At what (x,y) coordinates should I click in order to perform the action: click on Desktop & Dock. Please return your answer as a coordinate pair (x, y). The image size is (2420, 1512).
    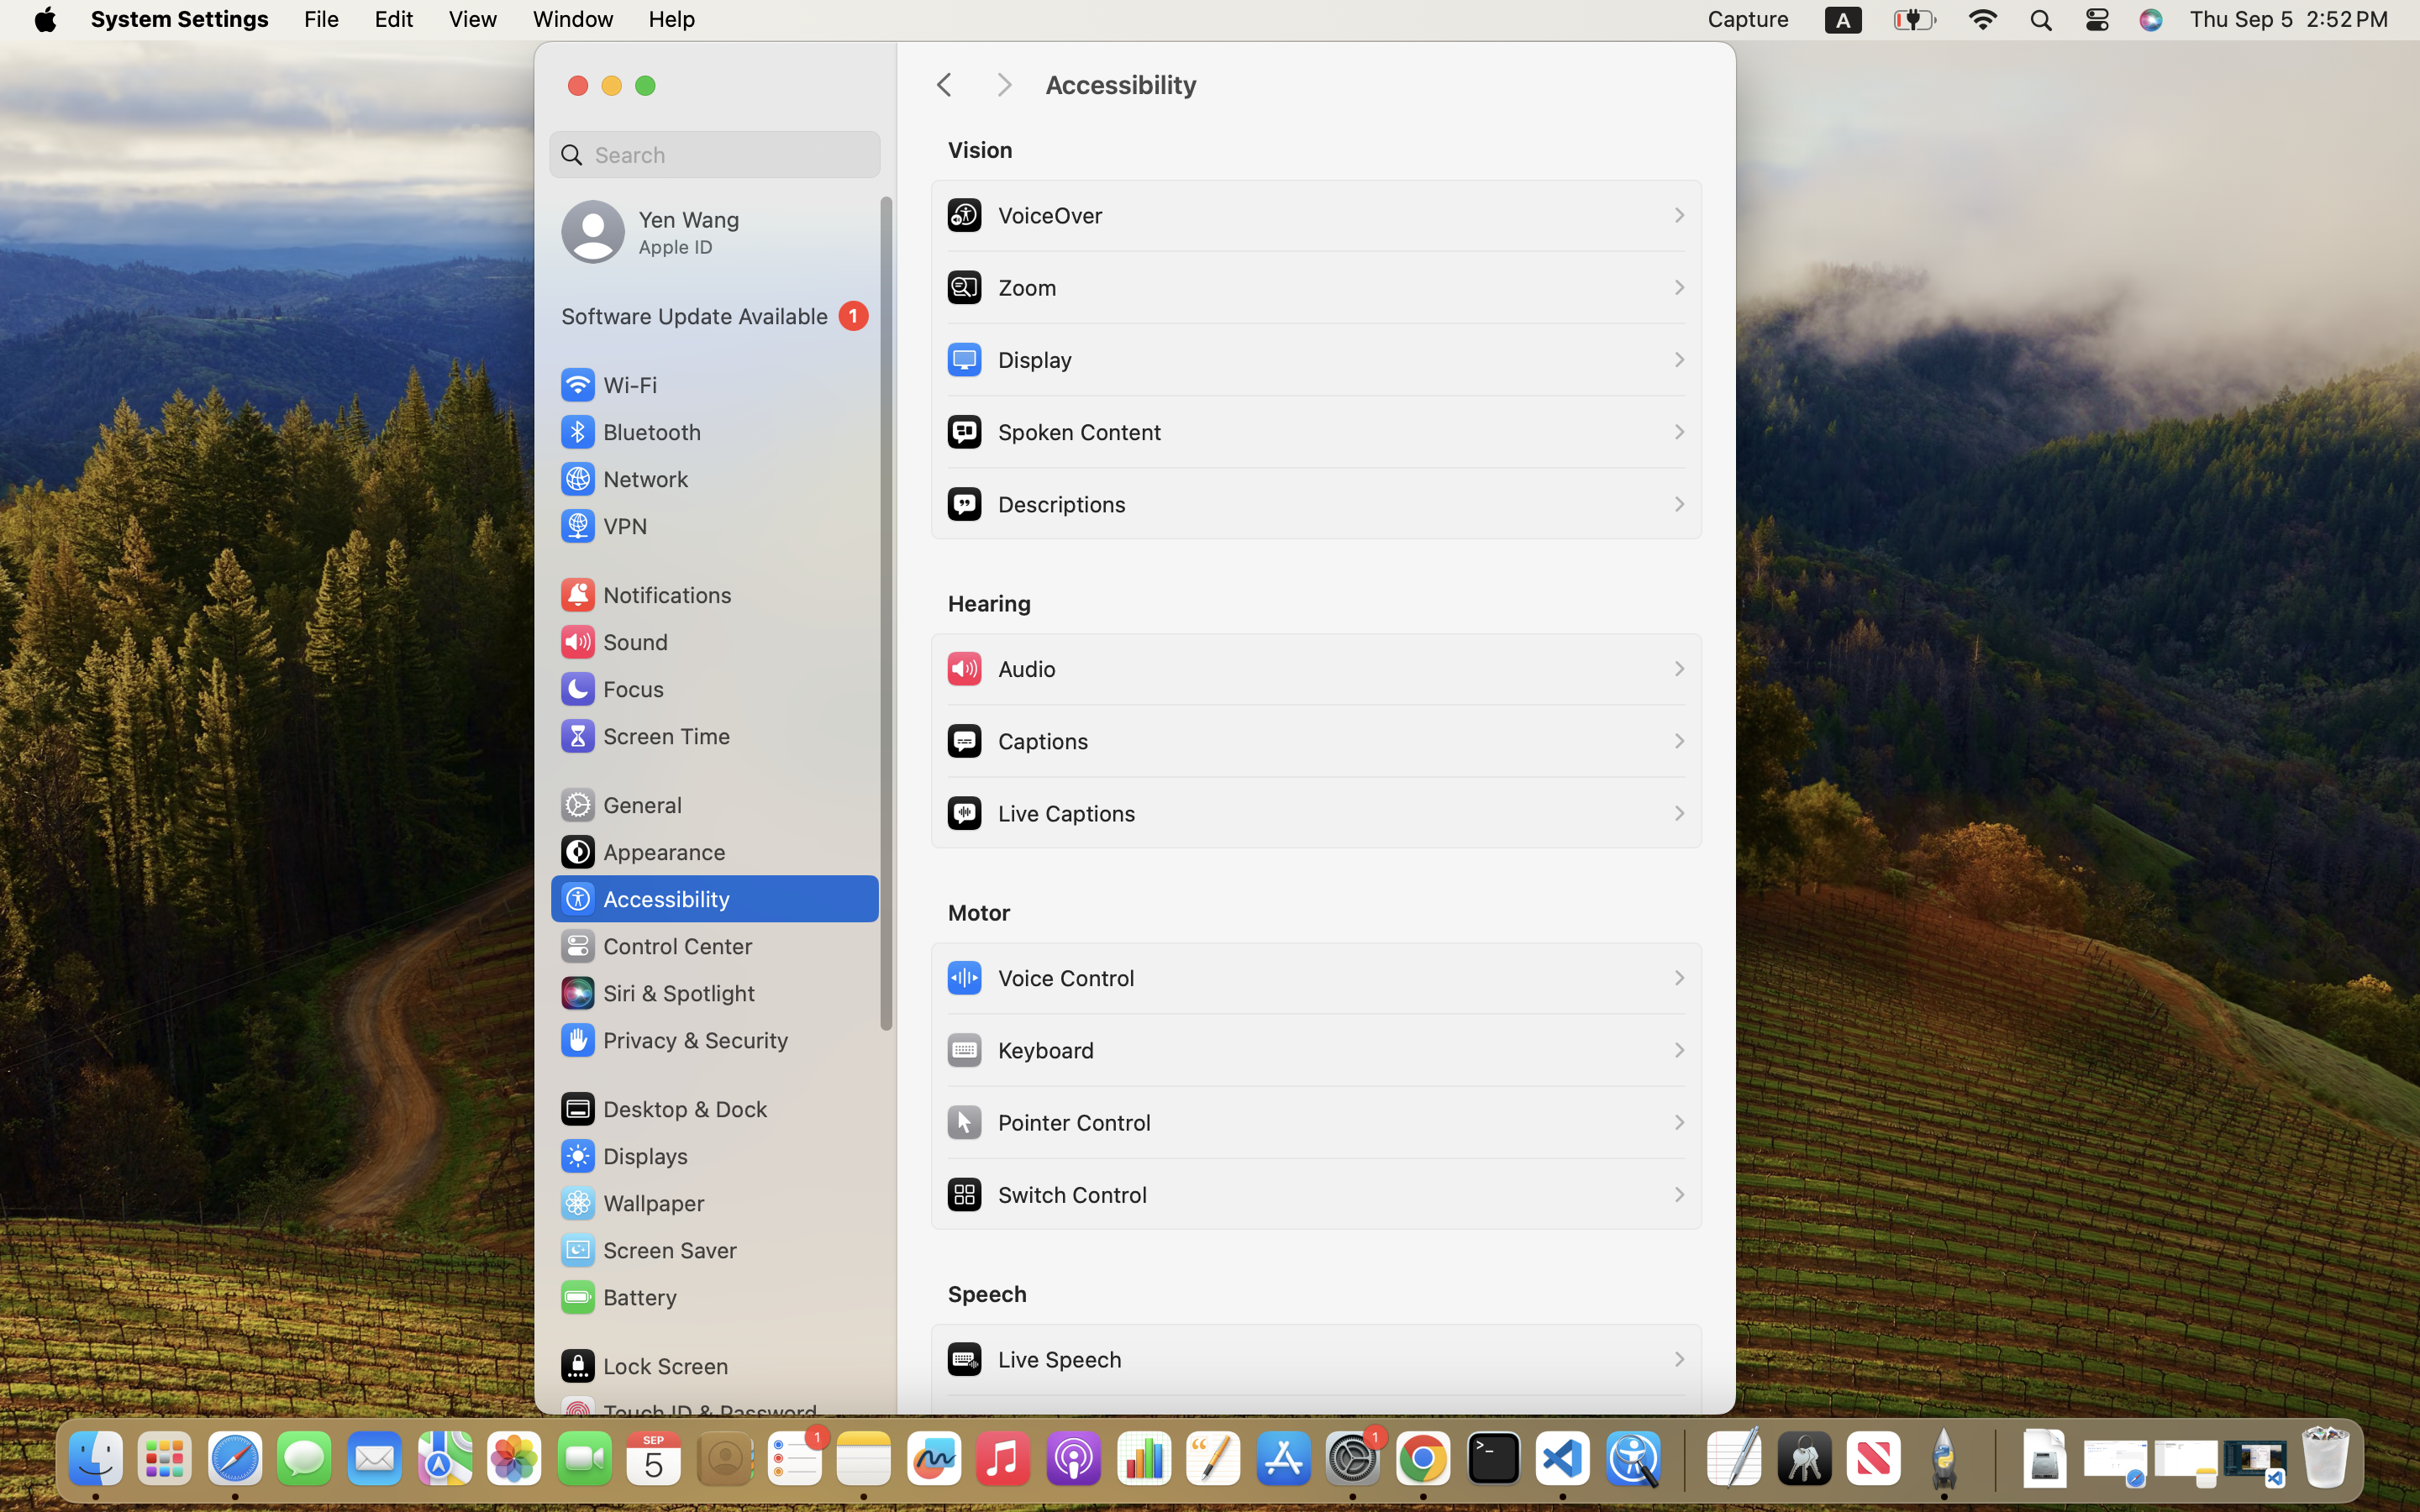
    Looking at the image, I should click on (663, 1109).